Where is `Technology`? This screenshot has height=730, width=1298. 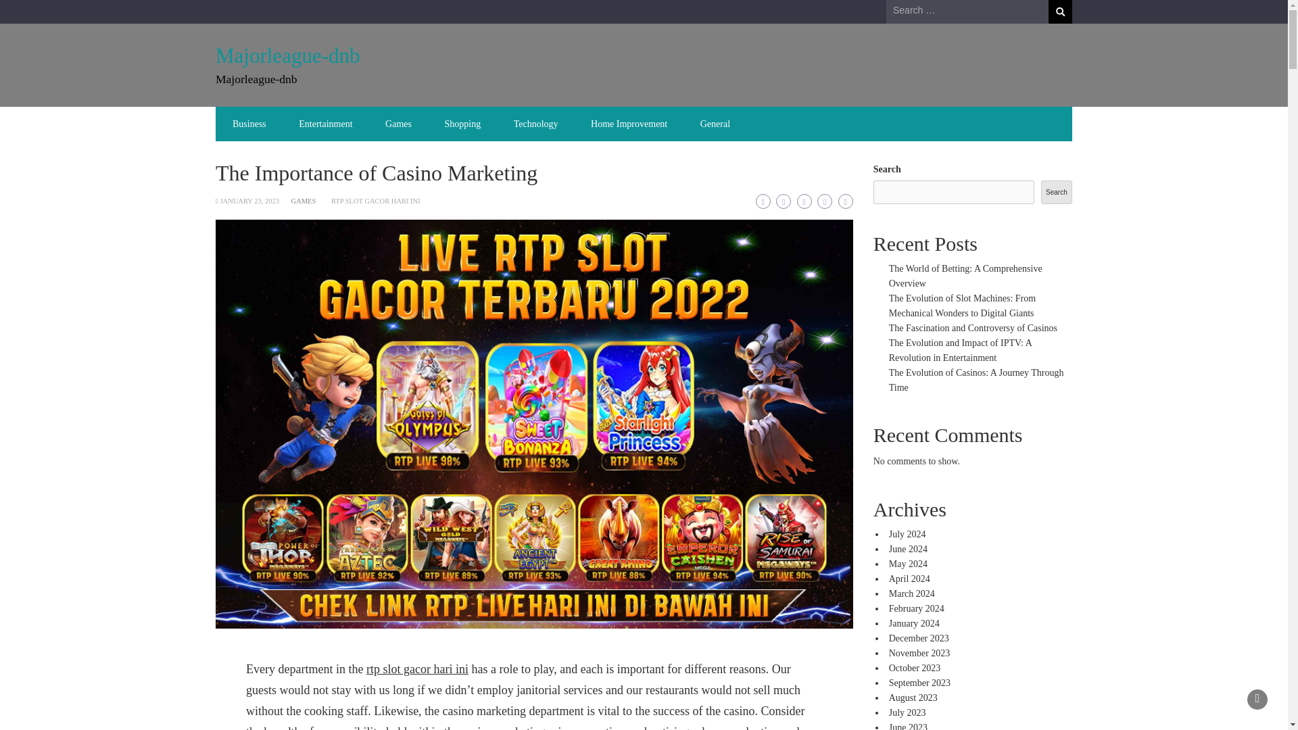 Technology is located at coordinates (535, 124).